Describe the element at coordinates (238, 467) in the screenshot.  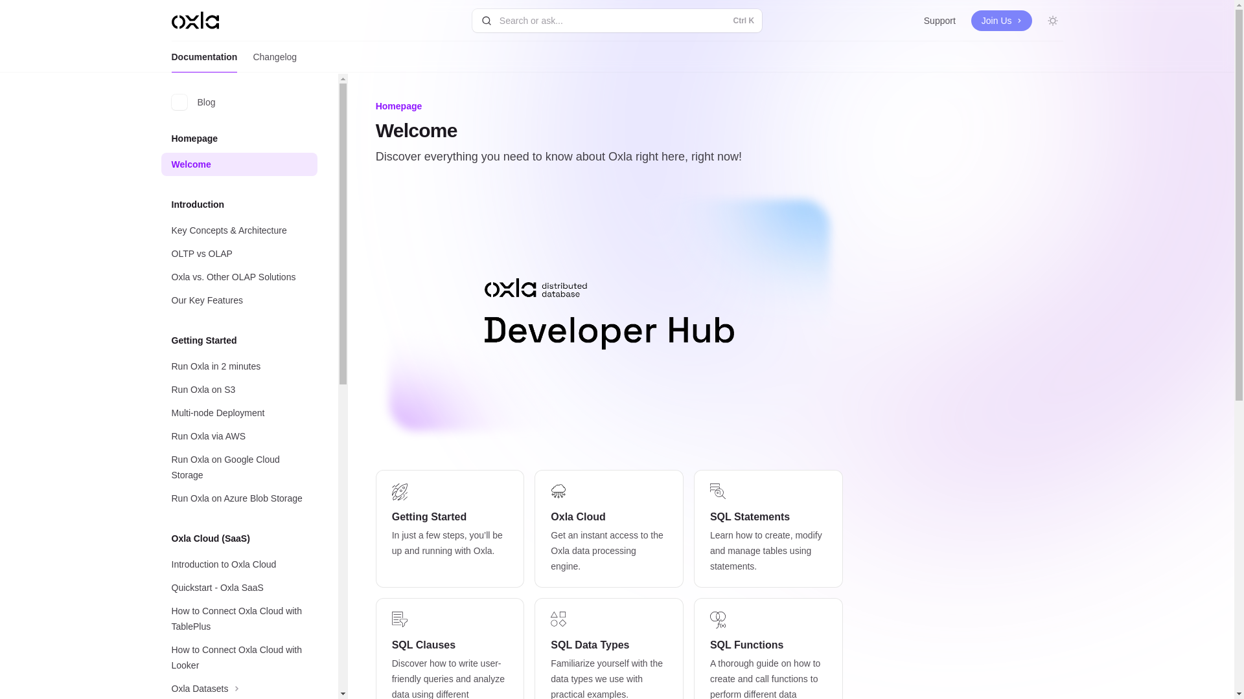
I see `Run Oxla on Google Cloud Storage` at that location.